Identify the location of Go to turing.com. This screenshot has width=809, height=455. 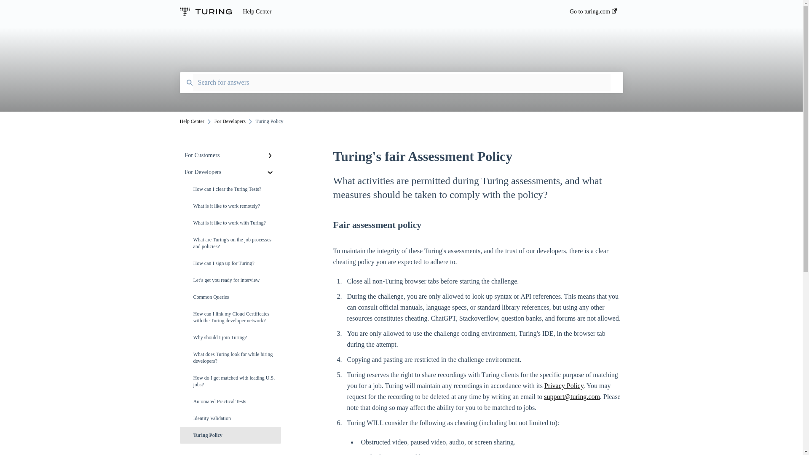
(593, 14).